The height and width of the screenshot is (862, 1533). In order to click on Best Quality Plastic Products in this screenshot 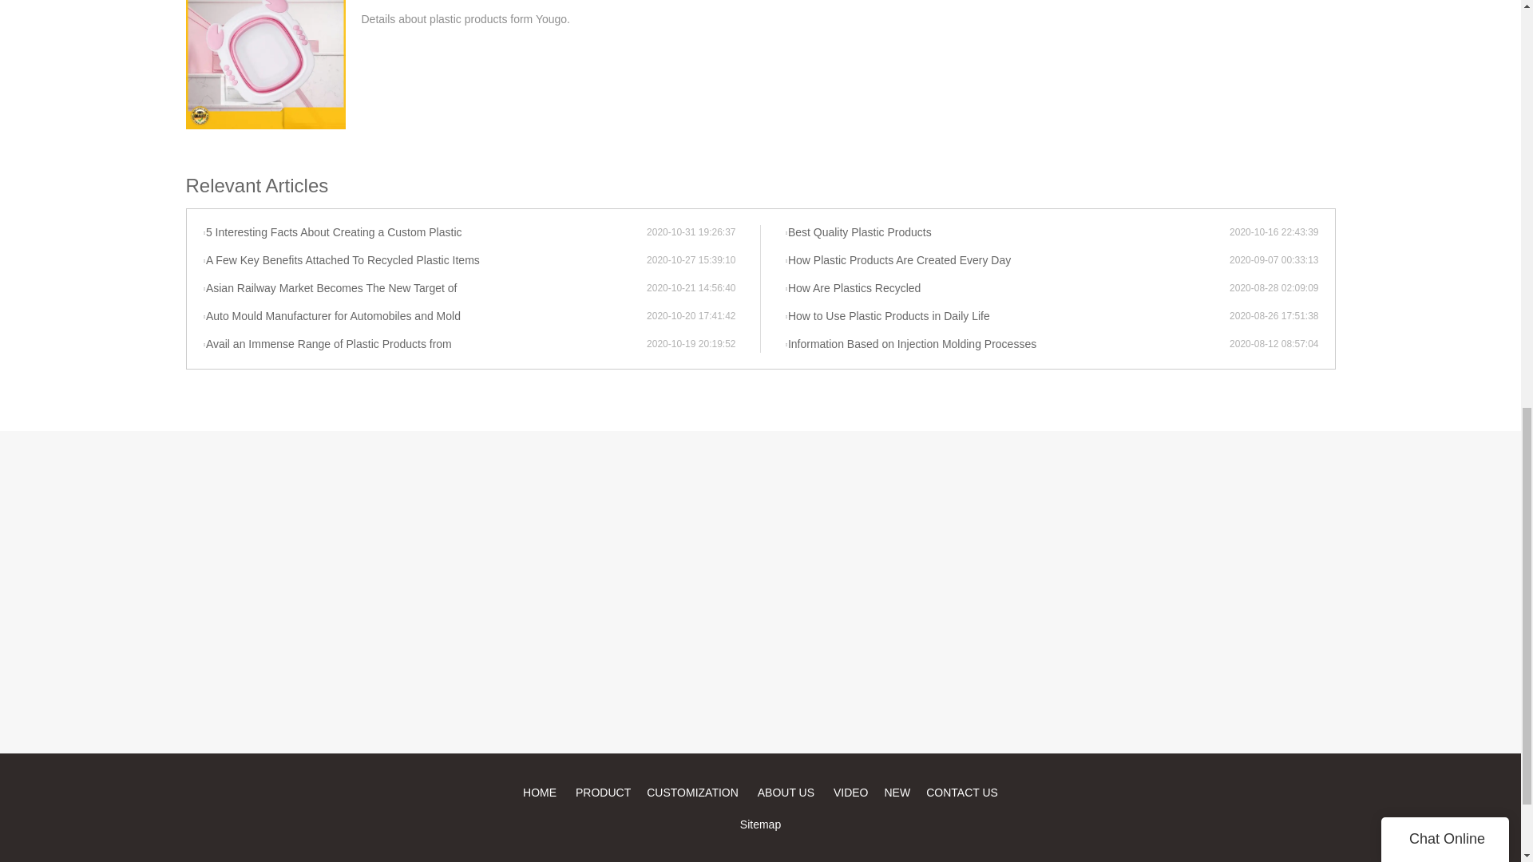, I will do `click(1006, 233)`.